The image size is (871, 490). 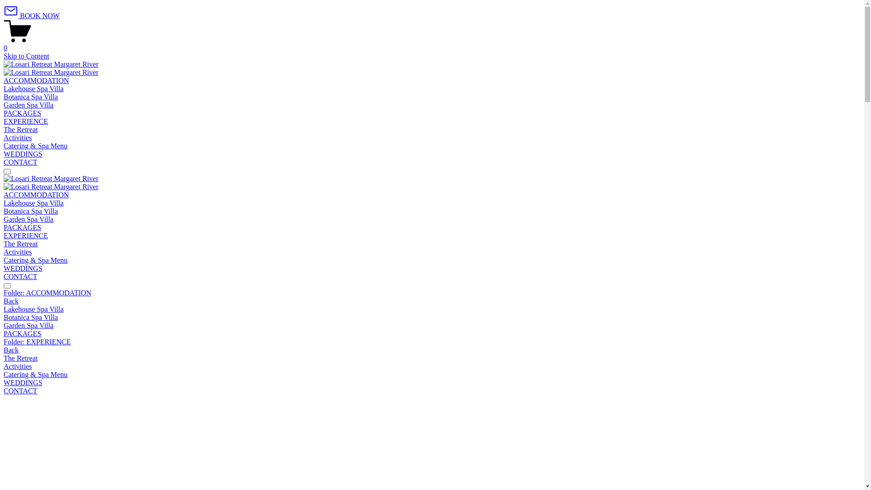 I want to click on Catering & Spa Menu, so click(x=35, y=146).